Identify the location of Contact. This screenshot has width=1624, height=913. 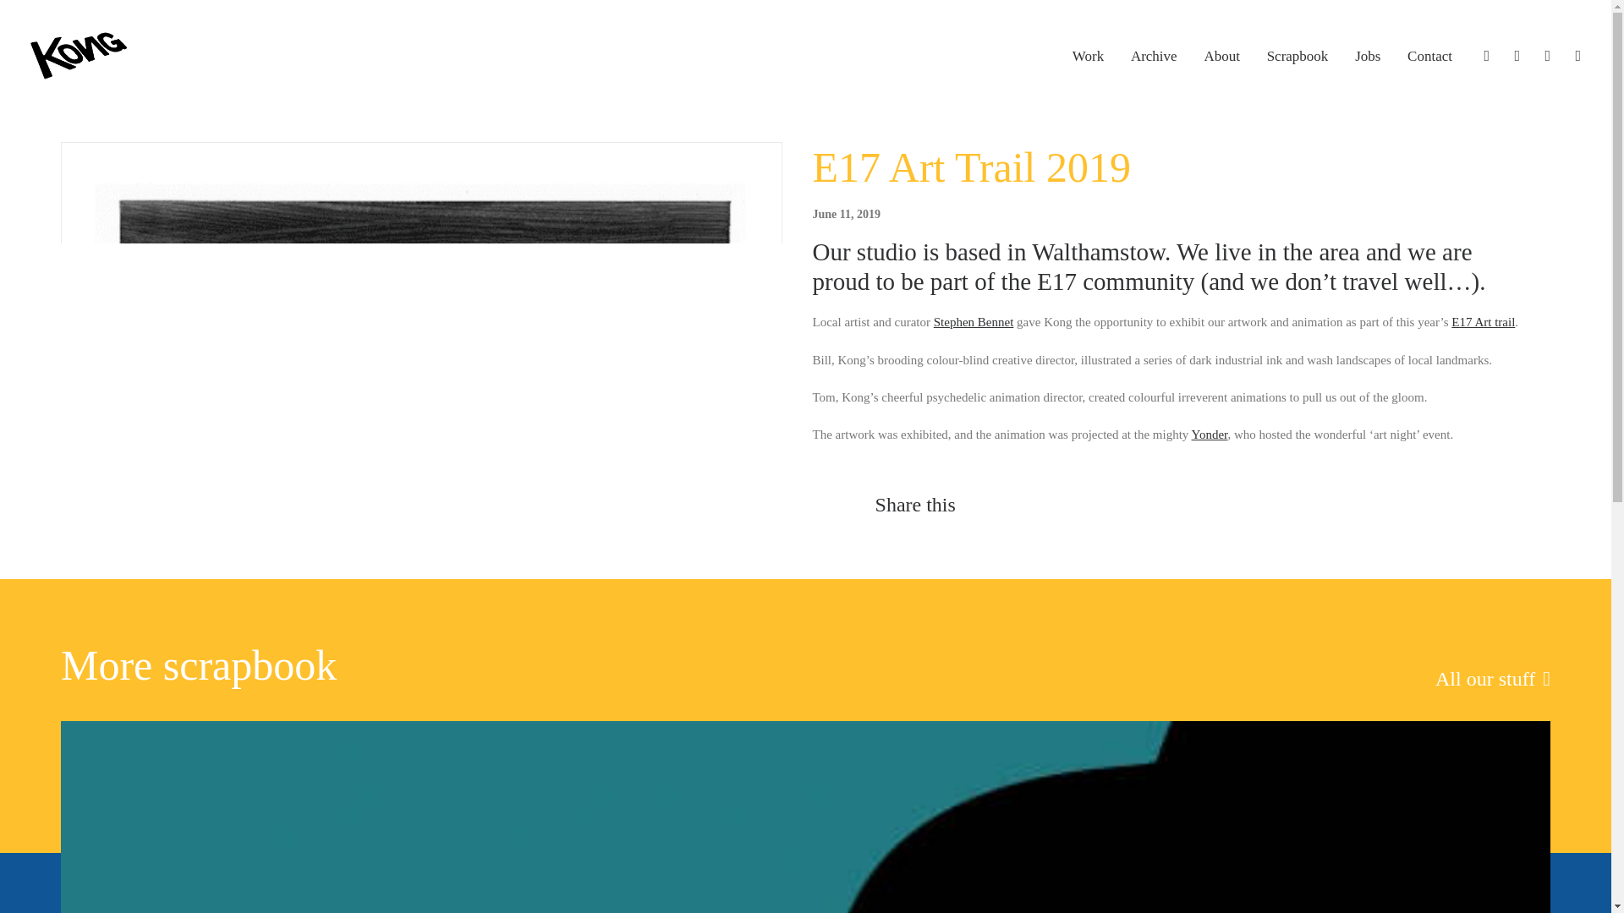
(1423, 56).